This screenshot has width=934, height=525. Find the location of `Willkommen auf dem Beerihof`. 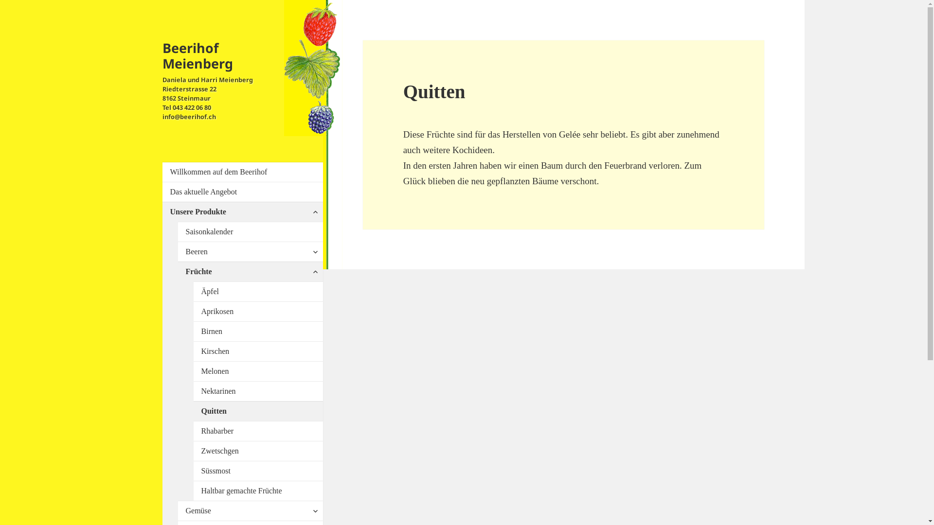

Willkommen auf dem Beerihof is located at coordinates (247, 172).